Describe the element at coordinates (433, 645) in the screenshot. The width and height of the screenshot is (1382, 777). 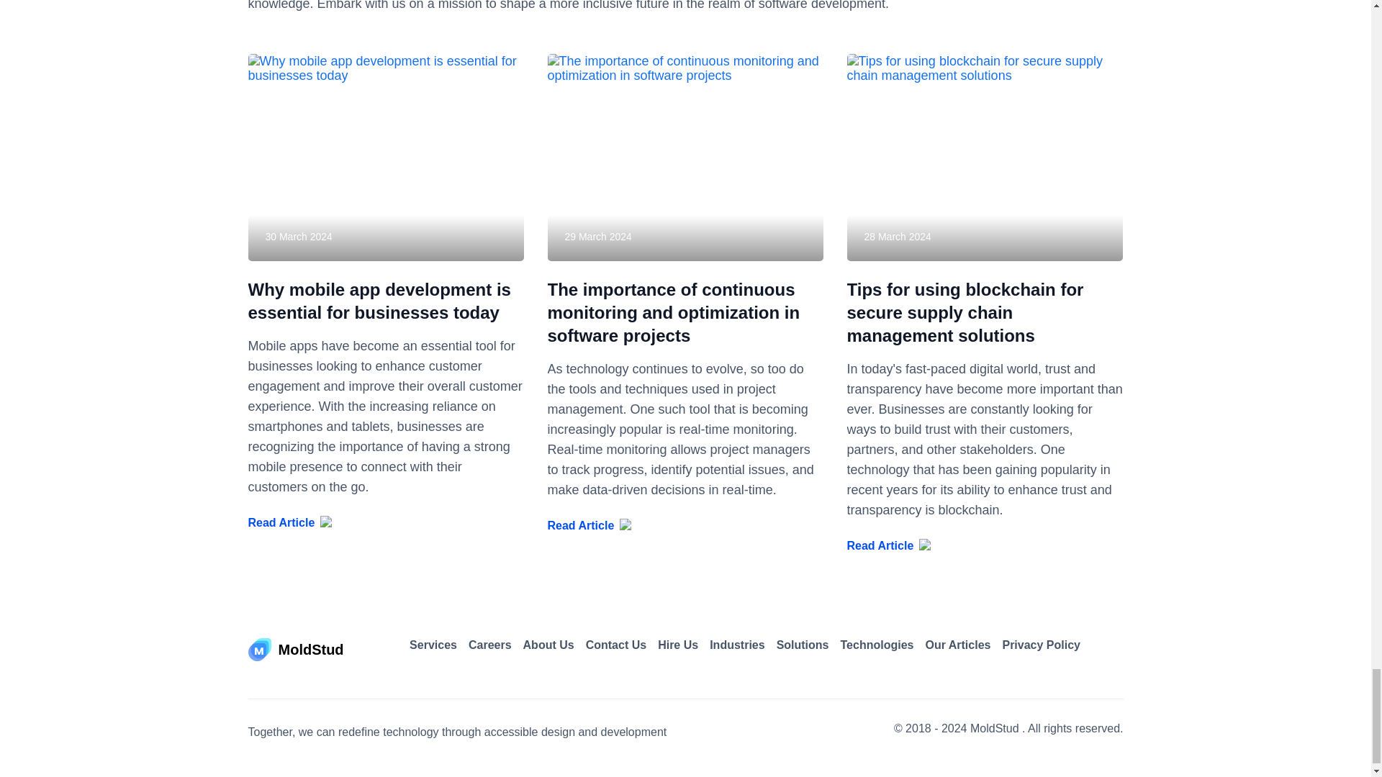
I see `Services` at that location.